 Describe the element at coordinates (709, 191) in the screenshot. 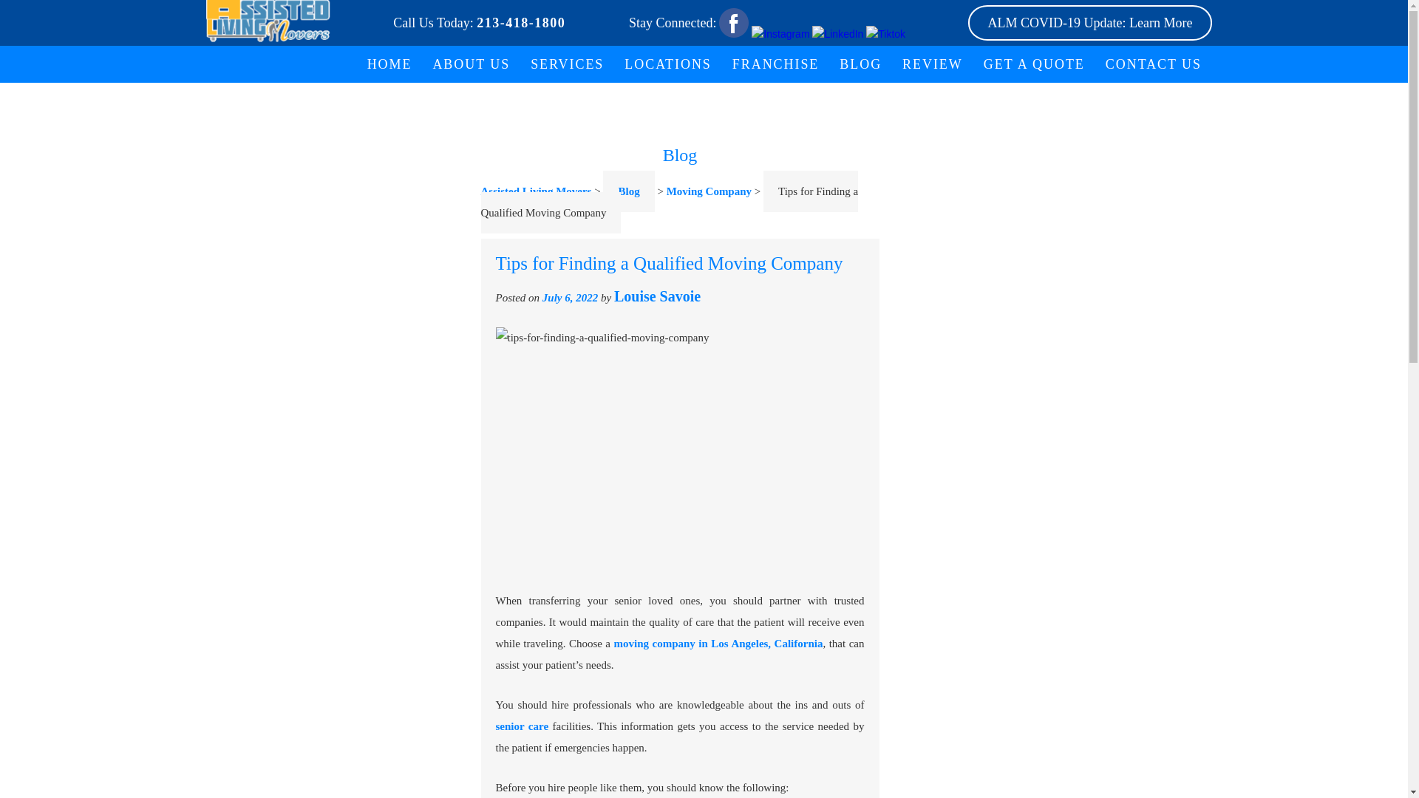

I see `Go to the Moving Company category archives.` at that location.